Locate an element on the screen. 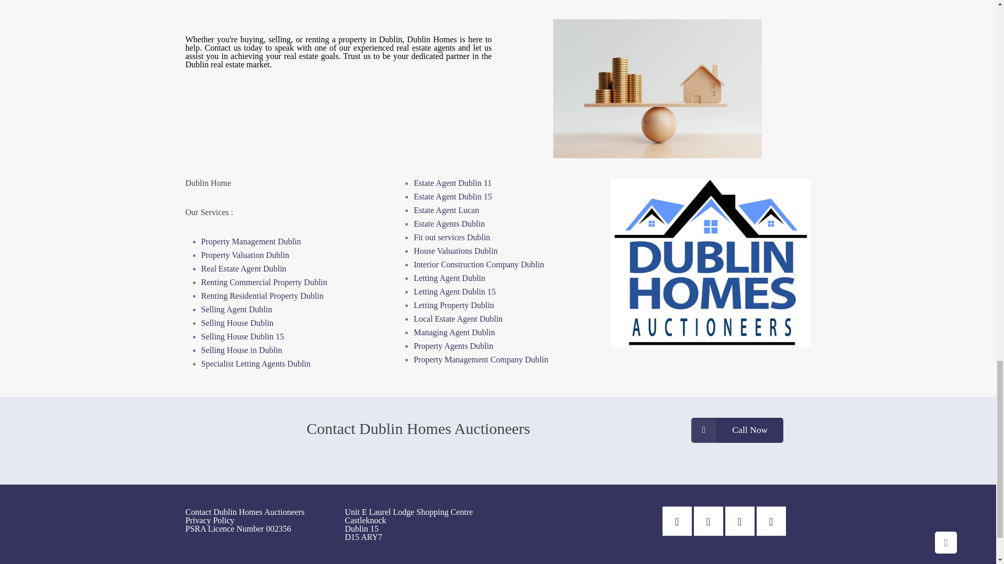 The image size is (1004, 564). Letting Agent Dublin is located at coordinates (449, 278).